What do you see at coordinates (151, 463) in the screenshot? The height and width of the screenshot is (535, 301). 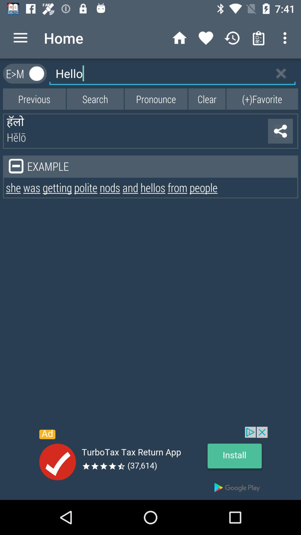 I see `install different app` at bounding box center [151, 463].